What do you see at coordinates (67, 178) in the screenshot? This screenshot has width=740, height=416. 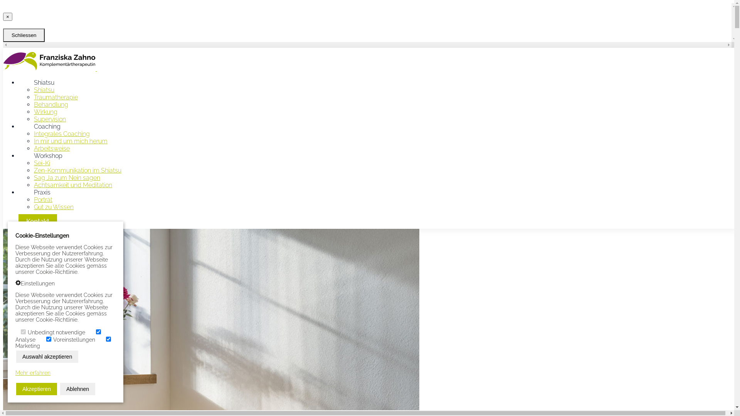 I see `Sag Ja zum Nein sagen` at bounding box center [67, 178].